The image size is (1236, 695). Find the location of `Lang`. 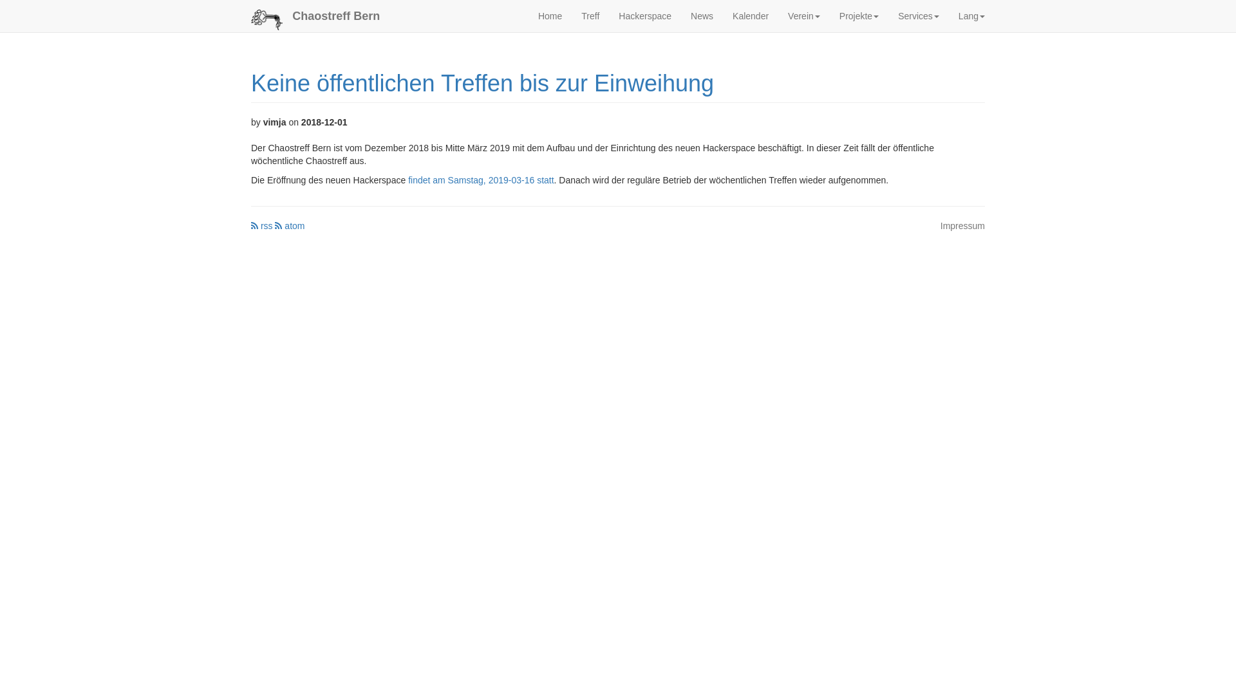

Lang is located at coordinates (972, 16).